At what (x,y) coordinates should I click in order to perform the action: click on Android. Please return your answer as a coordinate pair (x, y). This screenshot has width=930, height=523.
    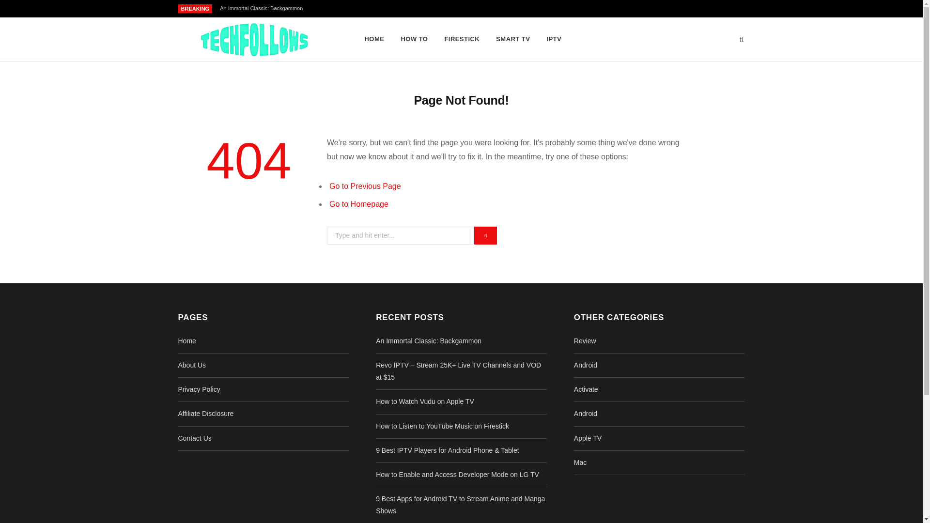
    Looking at the image, I should click on (585, 365).